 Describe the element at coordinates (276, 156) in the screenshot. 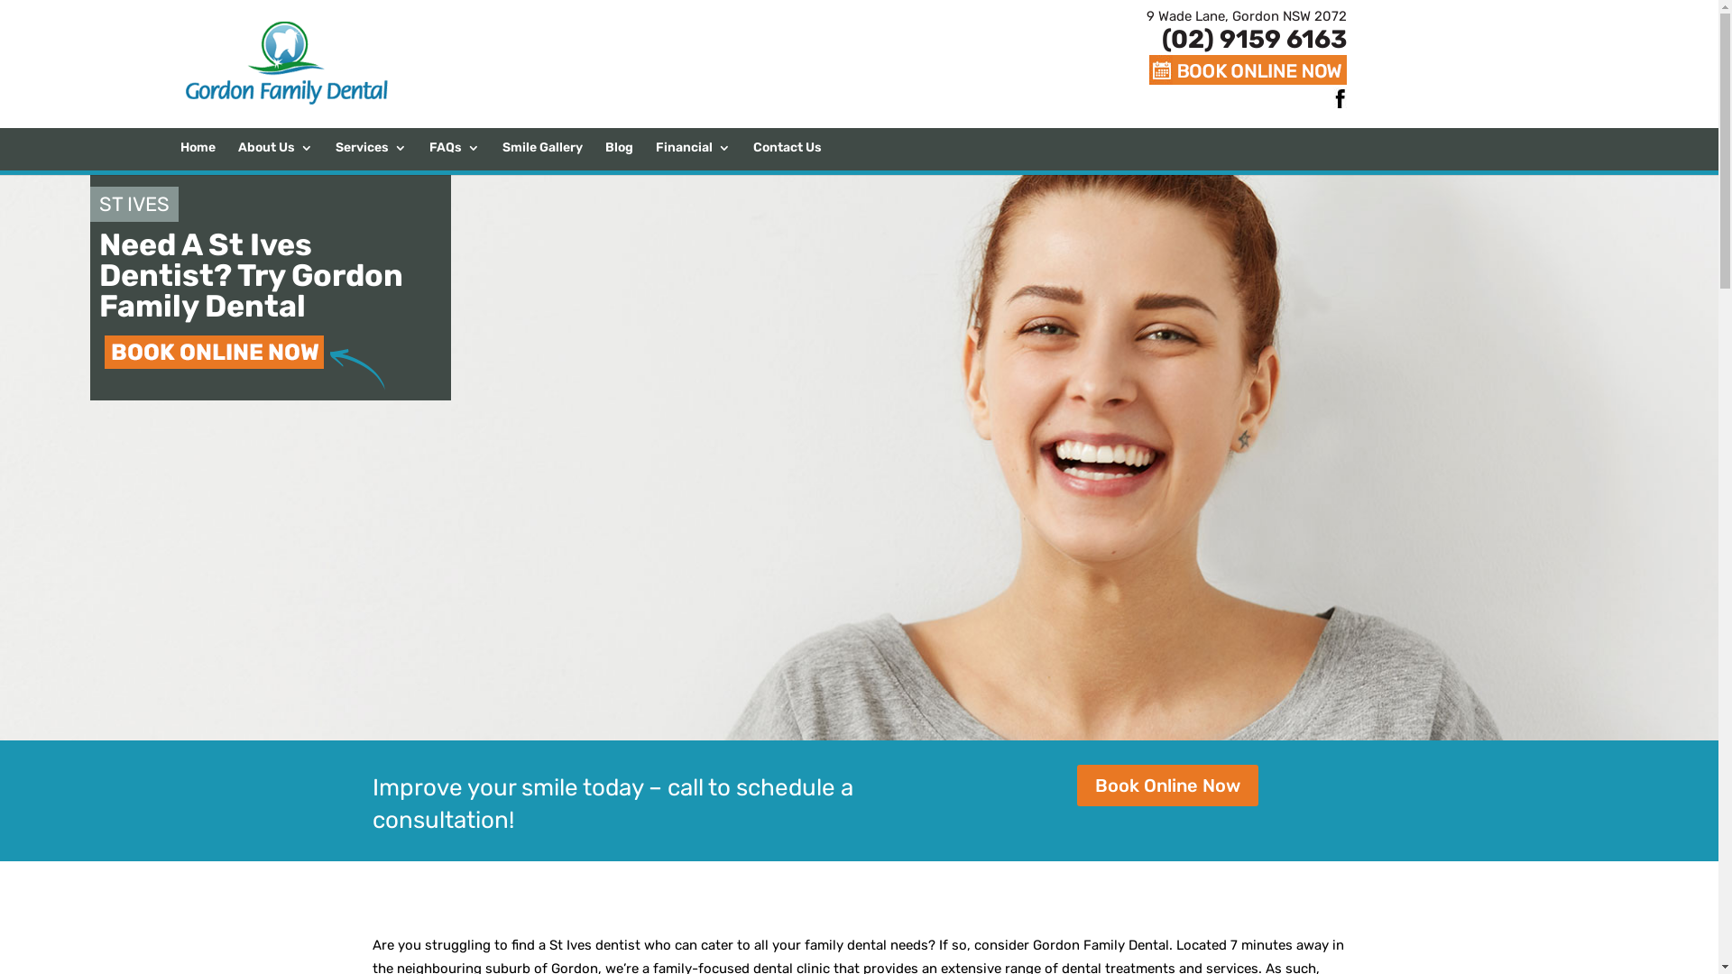

I see `About Us` at that location.